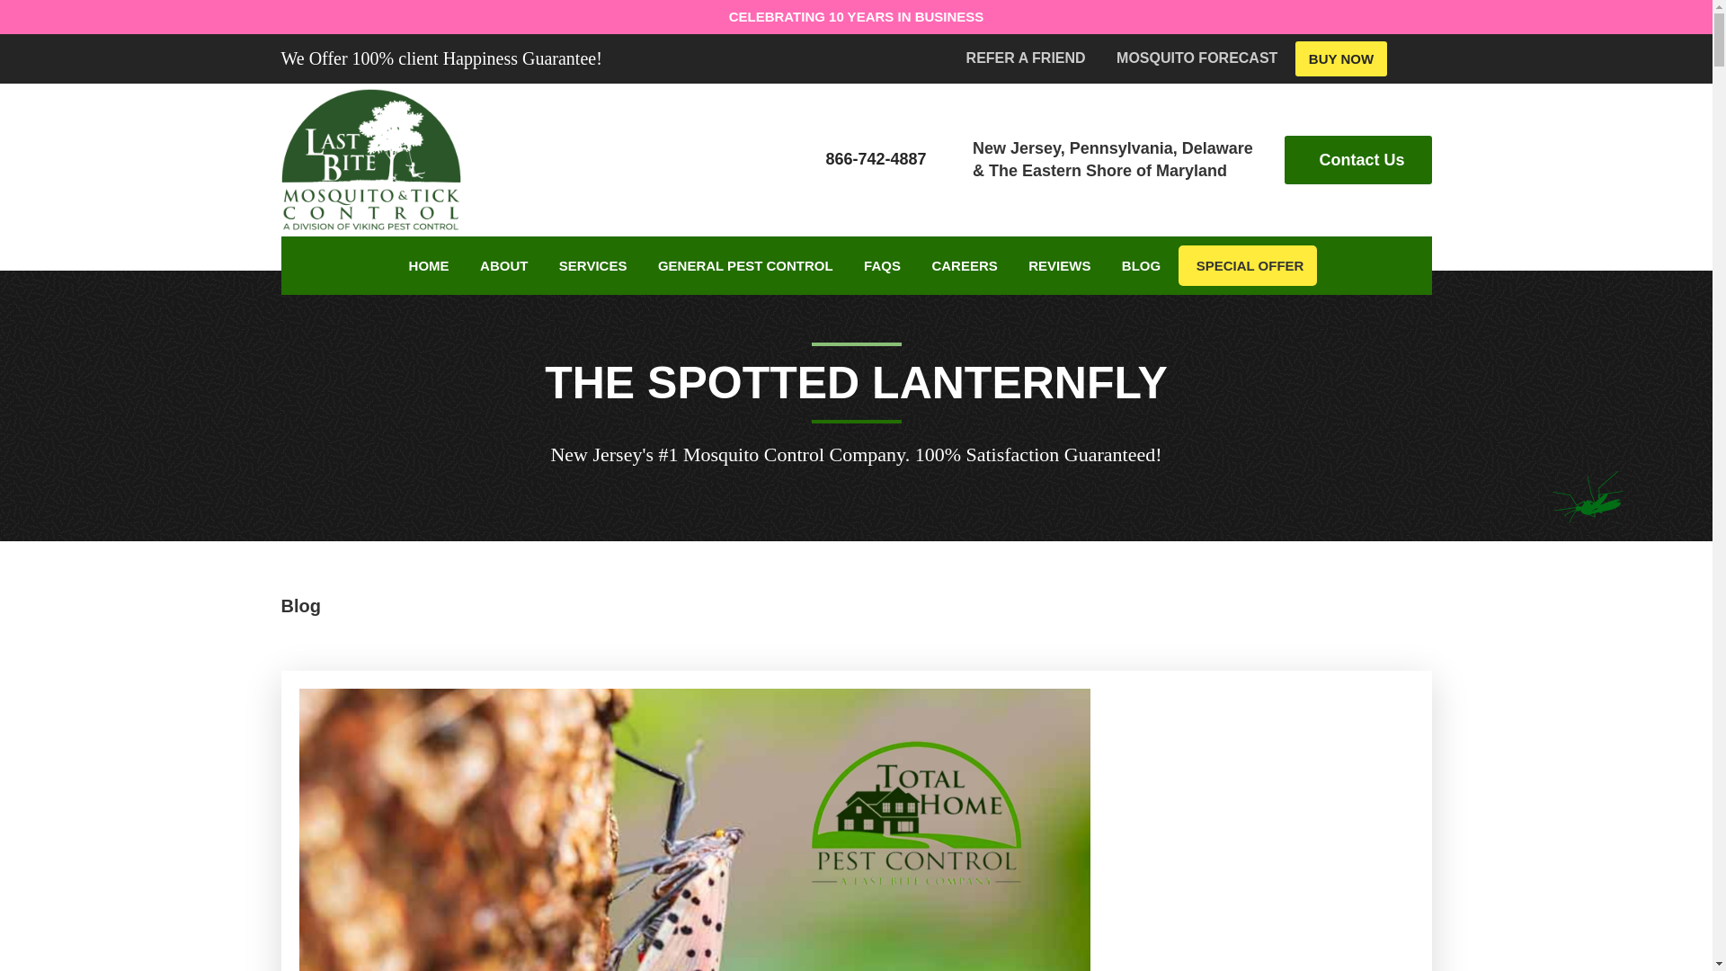  What do you see at coordinates (428, 266) in the screenshot?
I see `HOME` at bounding box center [428, 266].